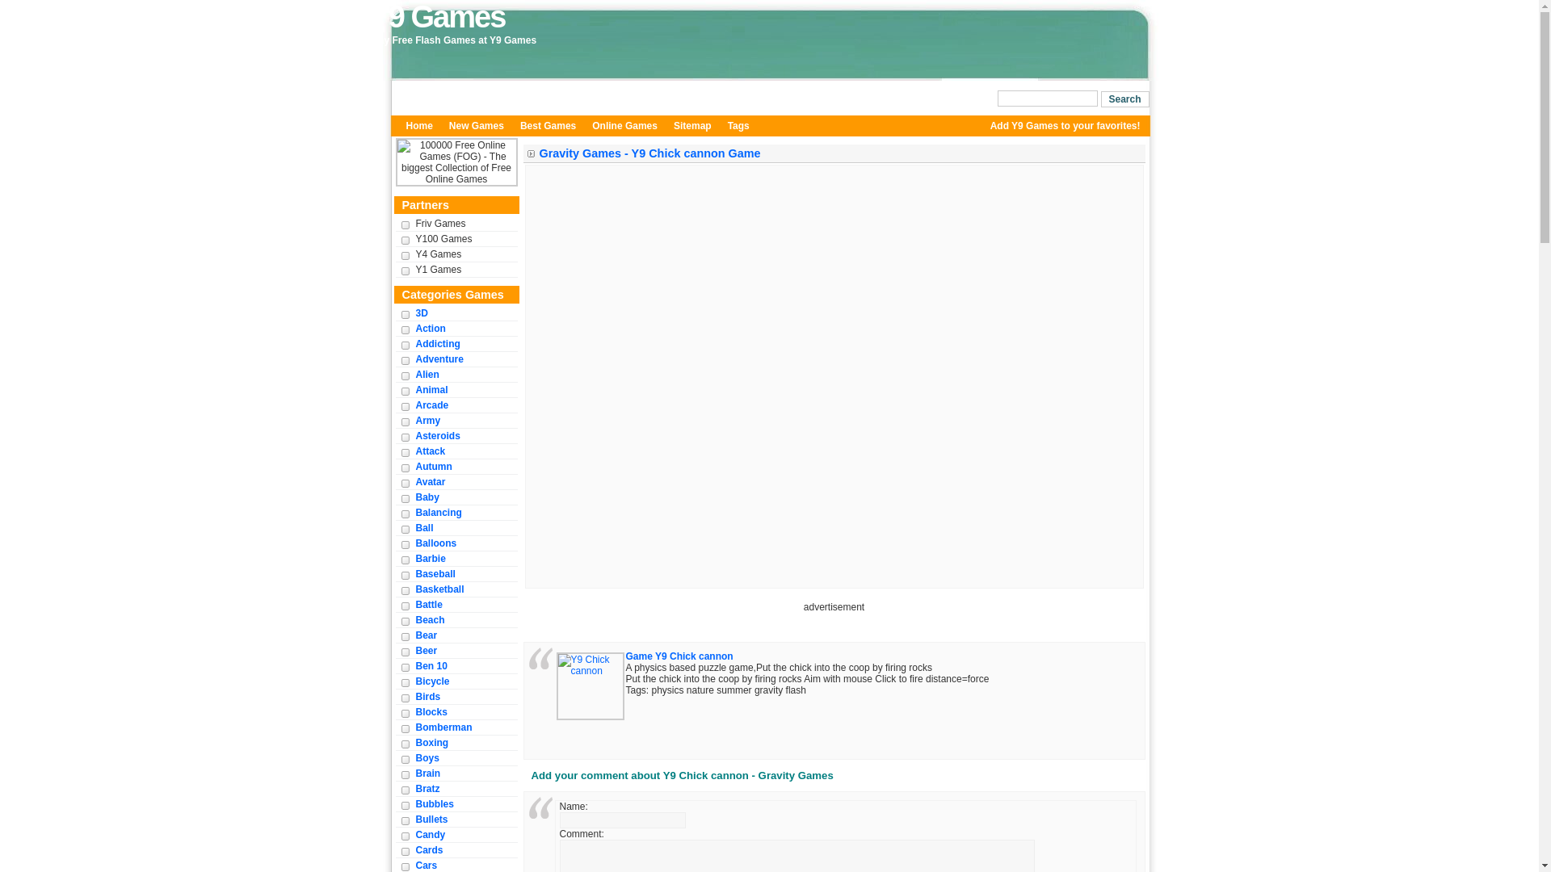 The width and height of the screenshot is (1551, 872). I want to click on Animal Games, so click(431, 390).